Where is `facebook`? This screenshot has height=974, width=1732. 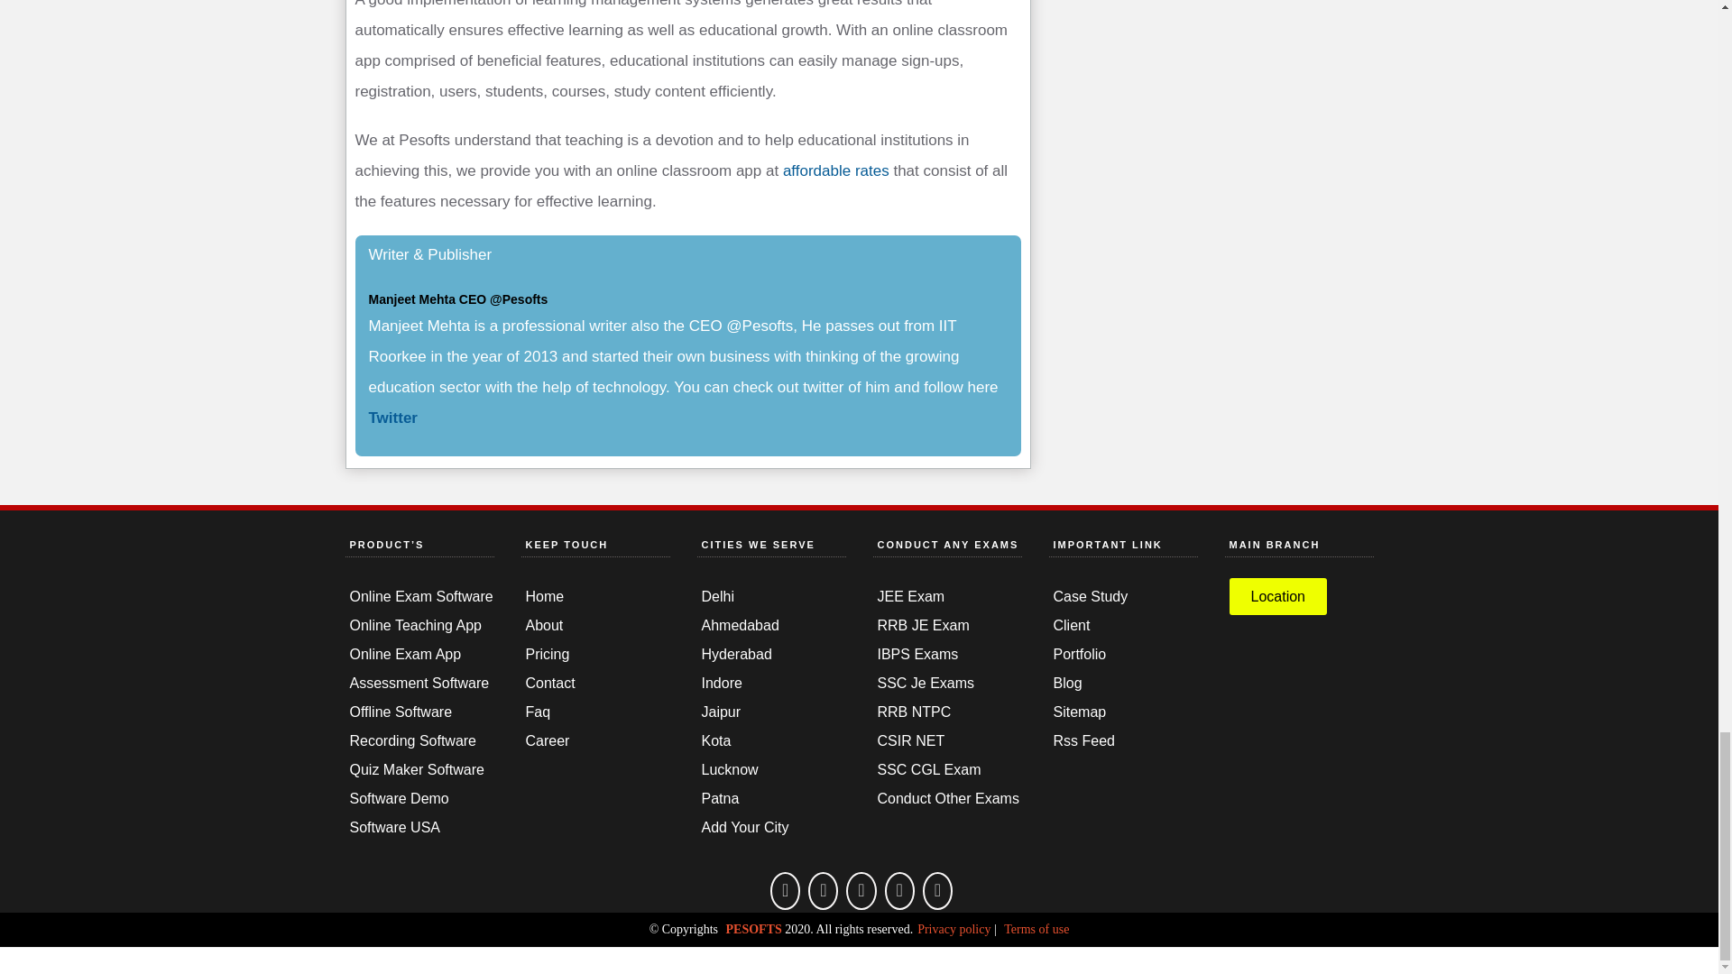 facebook is located at coordinates (785, 890).